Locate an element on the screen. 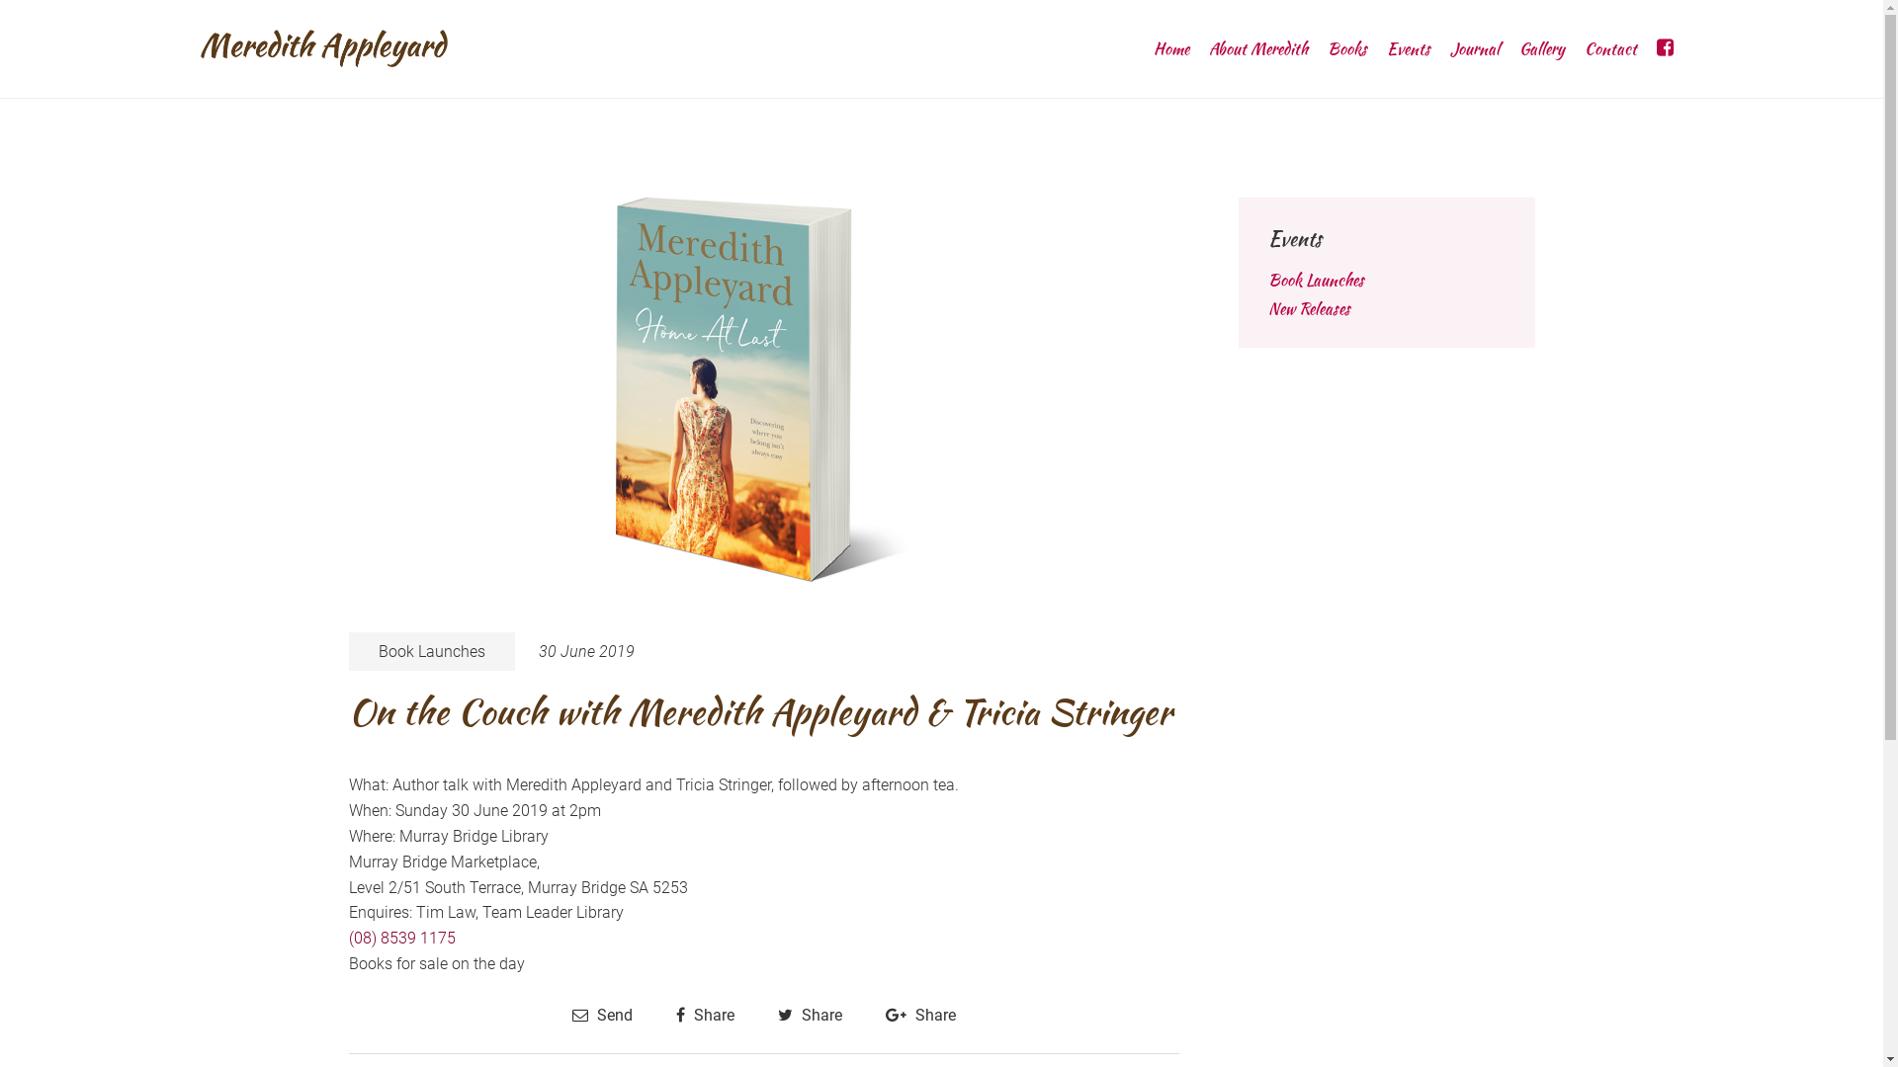  About Meredith is located at coordinates (1257, 49).